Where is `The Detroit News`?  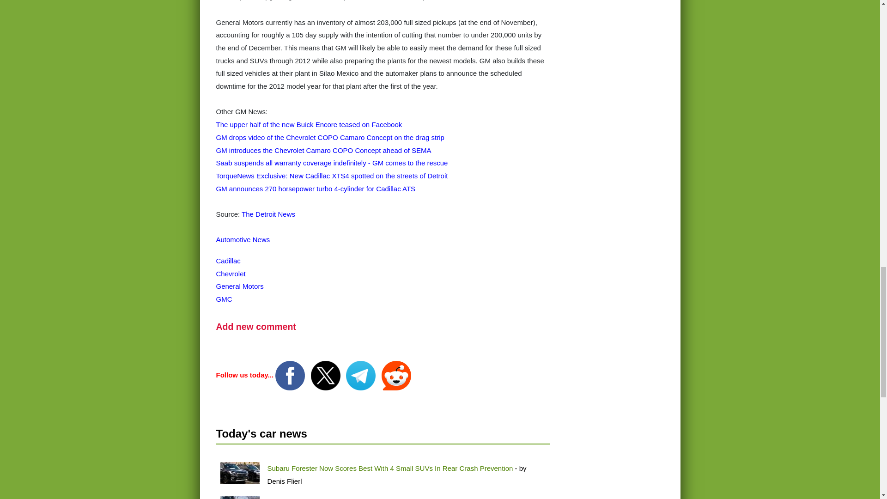
The Detroit News is located at coordinates (268, 213).